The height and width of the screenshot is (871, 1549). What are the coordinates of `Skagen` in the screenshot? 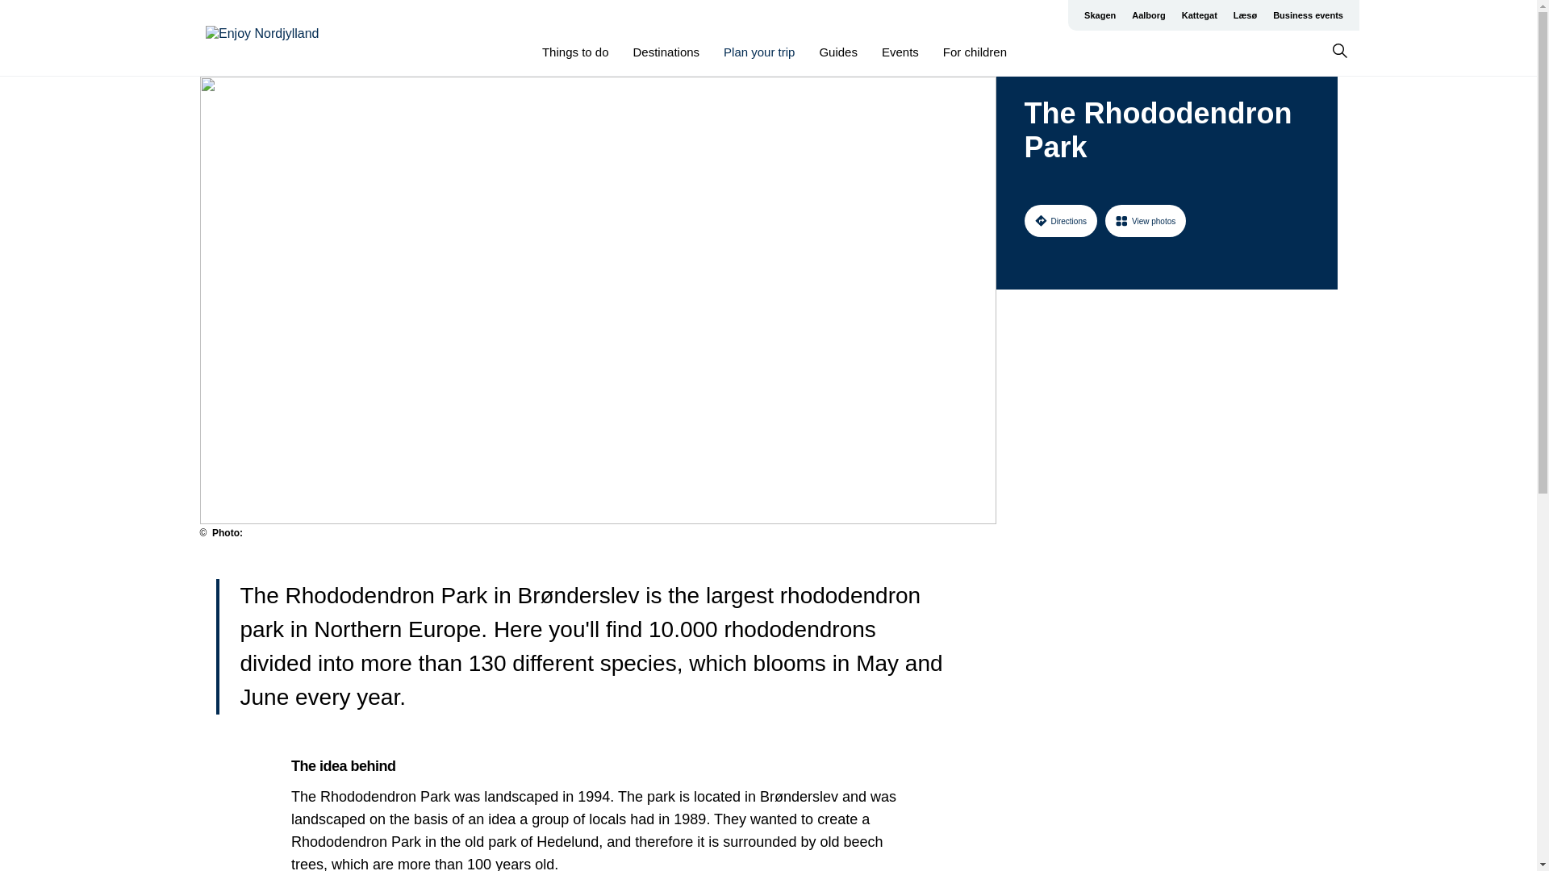 It's located at (1100, 15).